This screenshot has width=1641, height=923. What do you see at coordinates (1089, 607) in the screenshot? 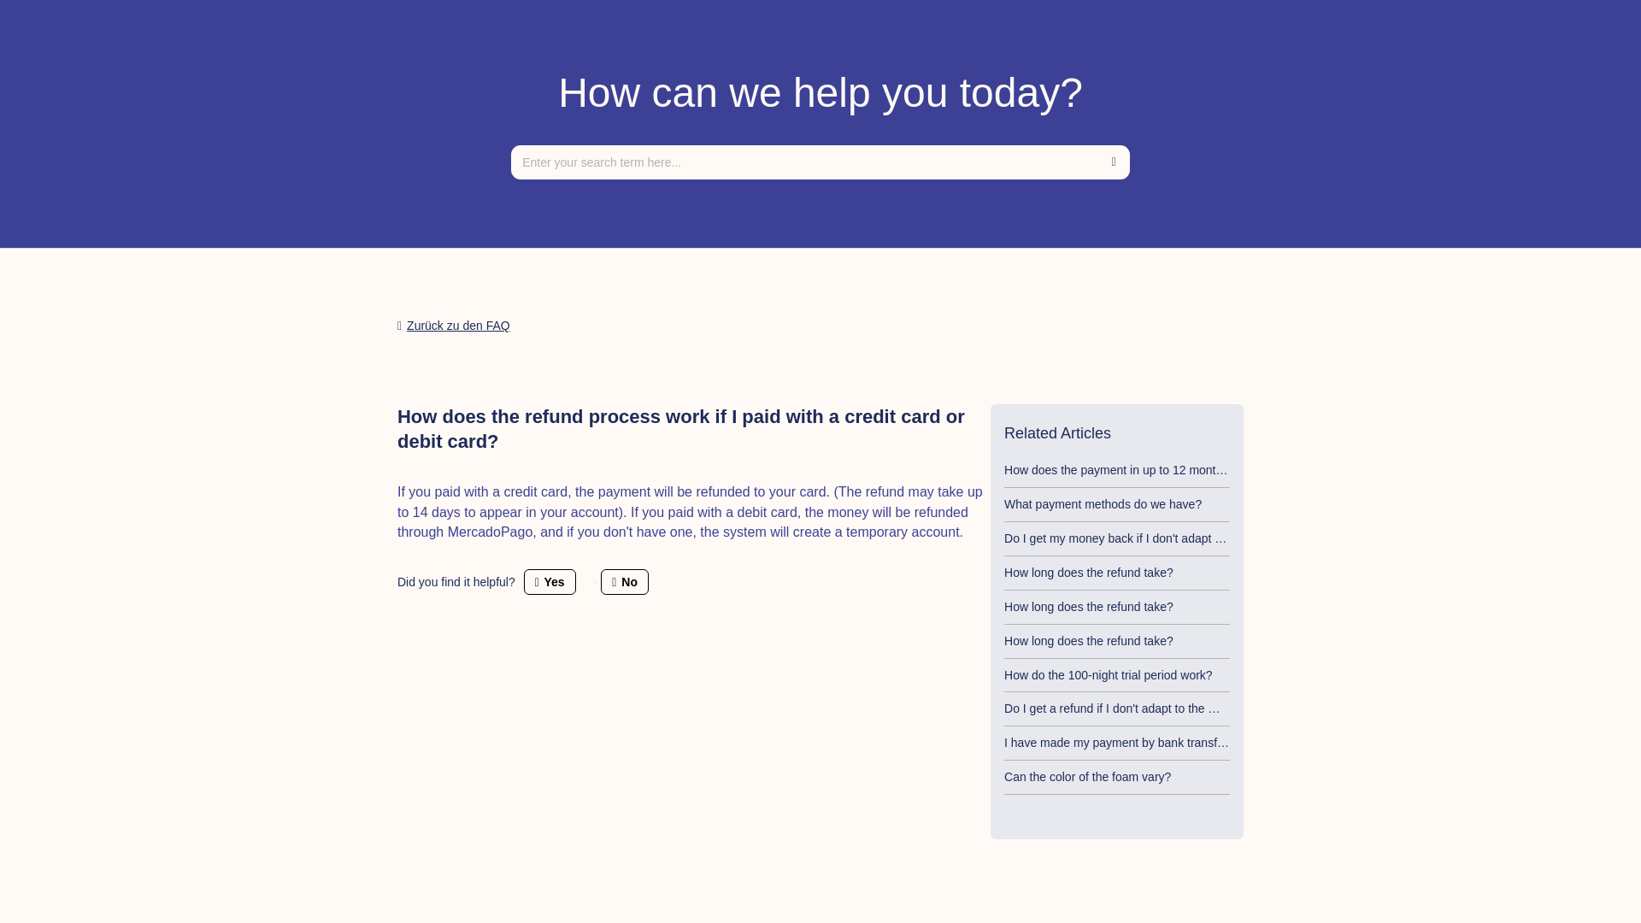
I see `How long does the refund take?` at bounding box center [1089, 607].